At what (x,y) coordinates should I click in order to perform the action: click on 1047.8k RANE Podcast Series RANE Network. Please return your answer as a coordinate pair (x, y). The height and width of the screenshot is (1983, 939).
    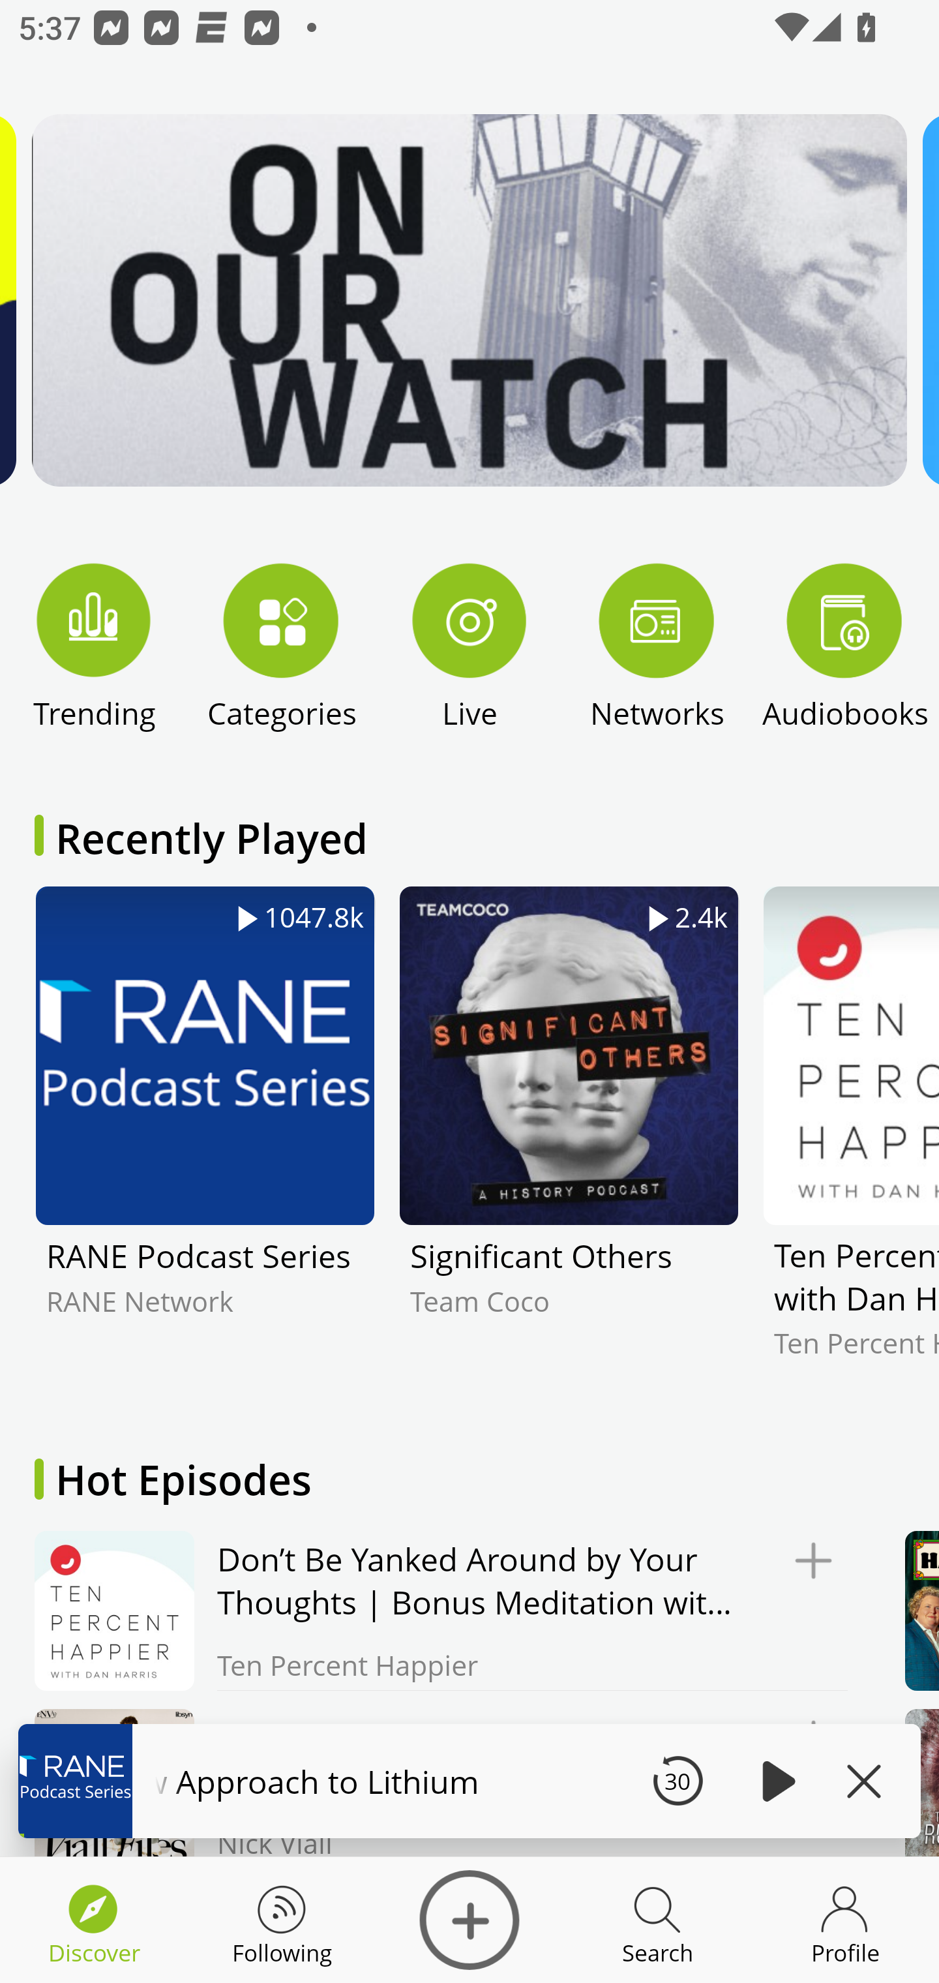
    Looking at the image, I should click on (205, 1141).